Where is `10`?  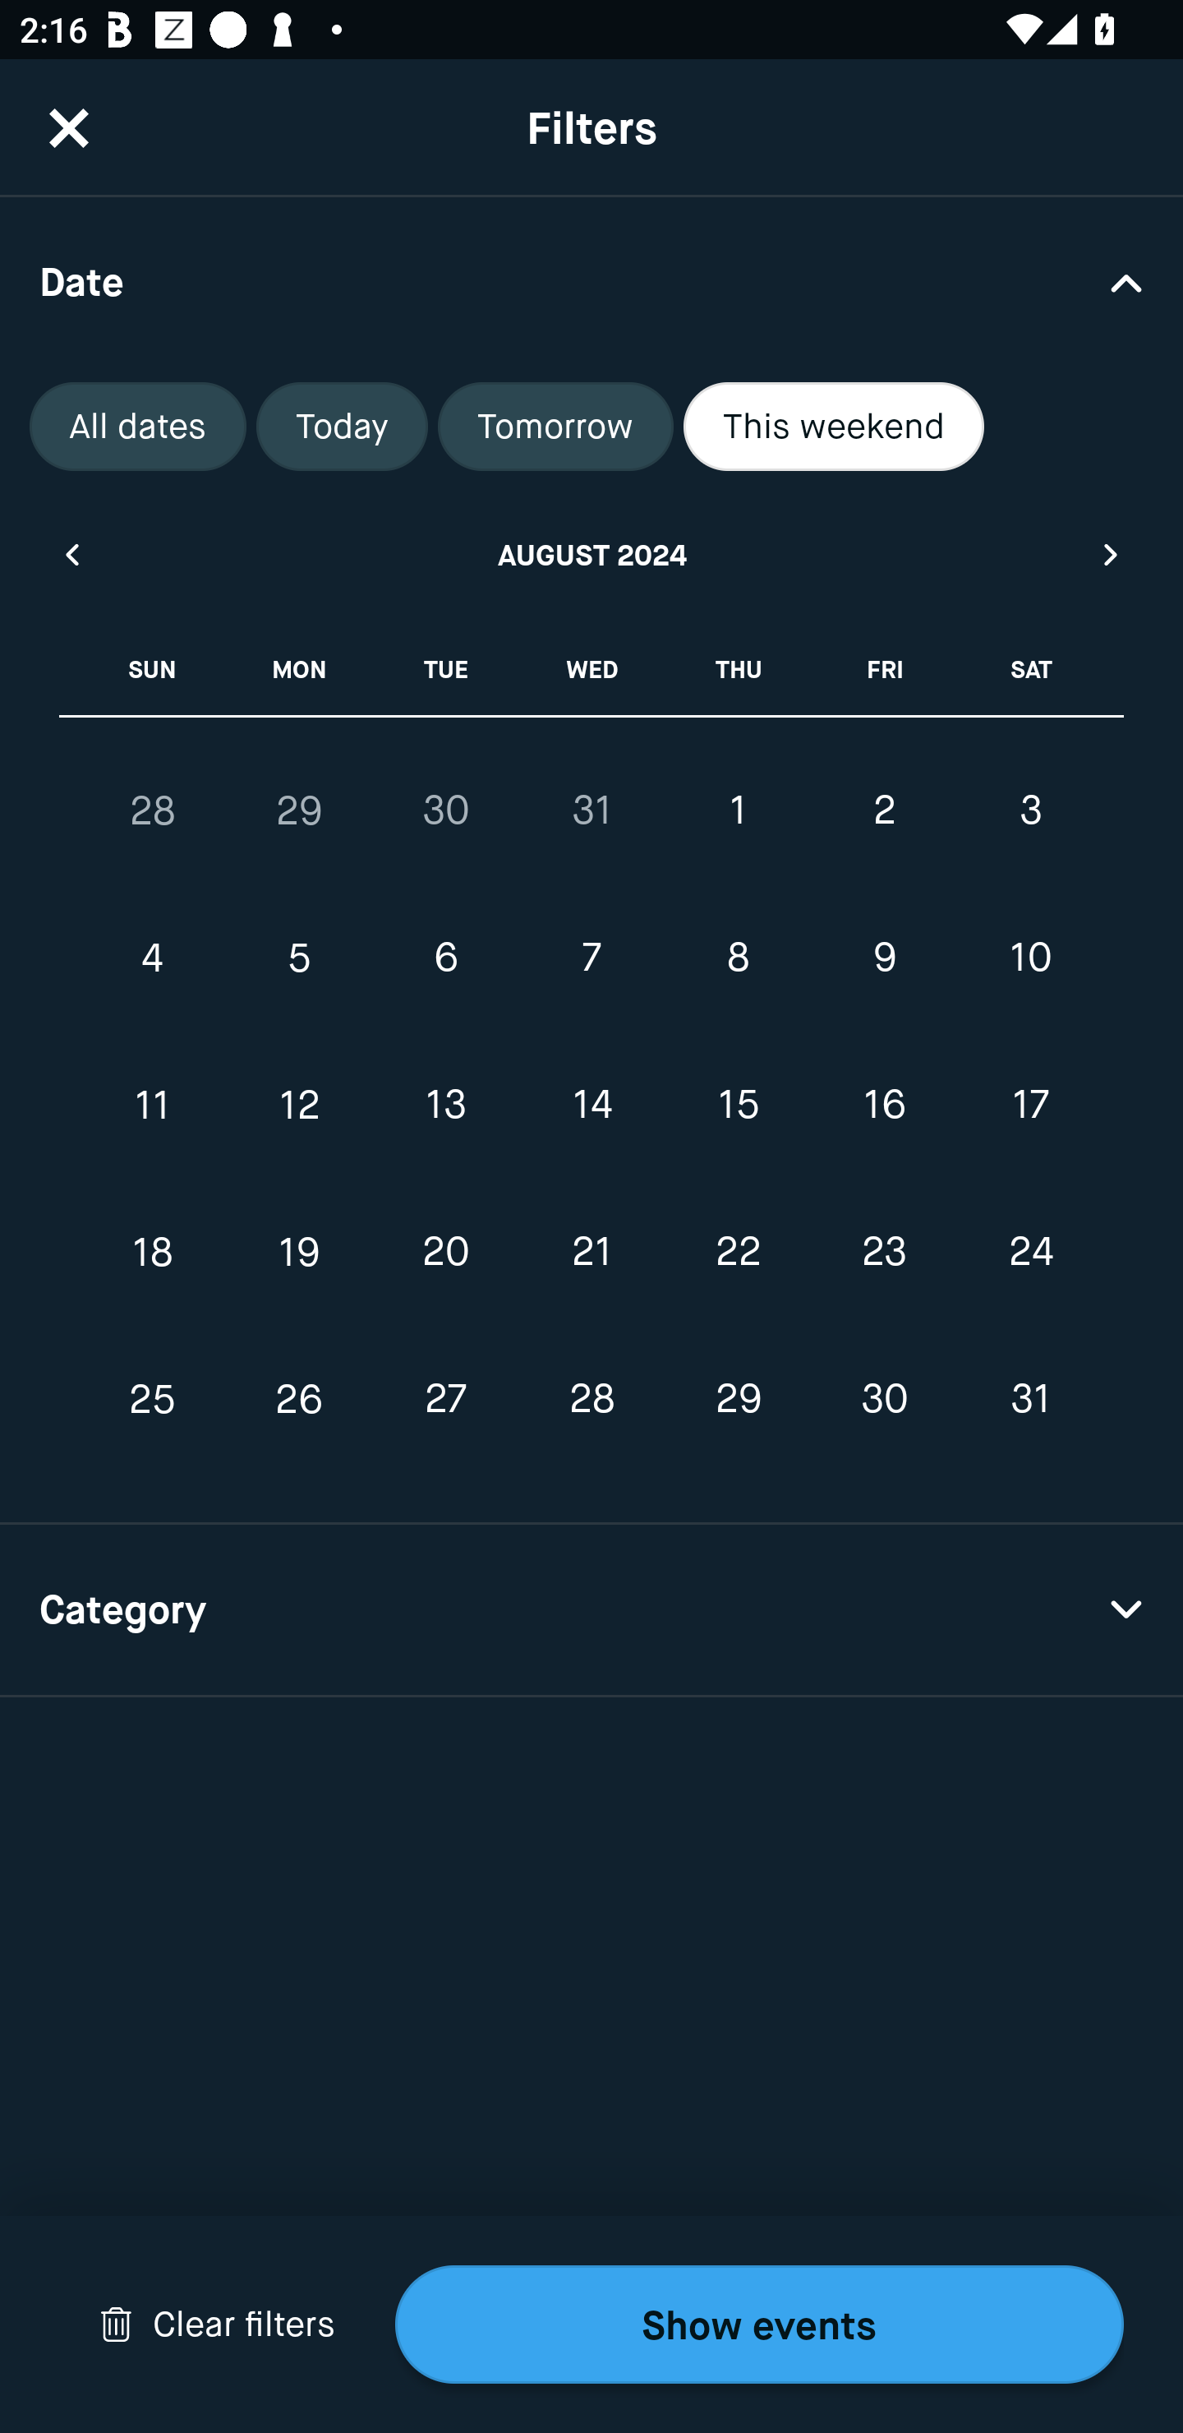 10 is located at coordinates (1030, 958).